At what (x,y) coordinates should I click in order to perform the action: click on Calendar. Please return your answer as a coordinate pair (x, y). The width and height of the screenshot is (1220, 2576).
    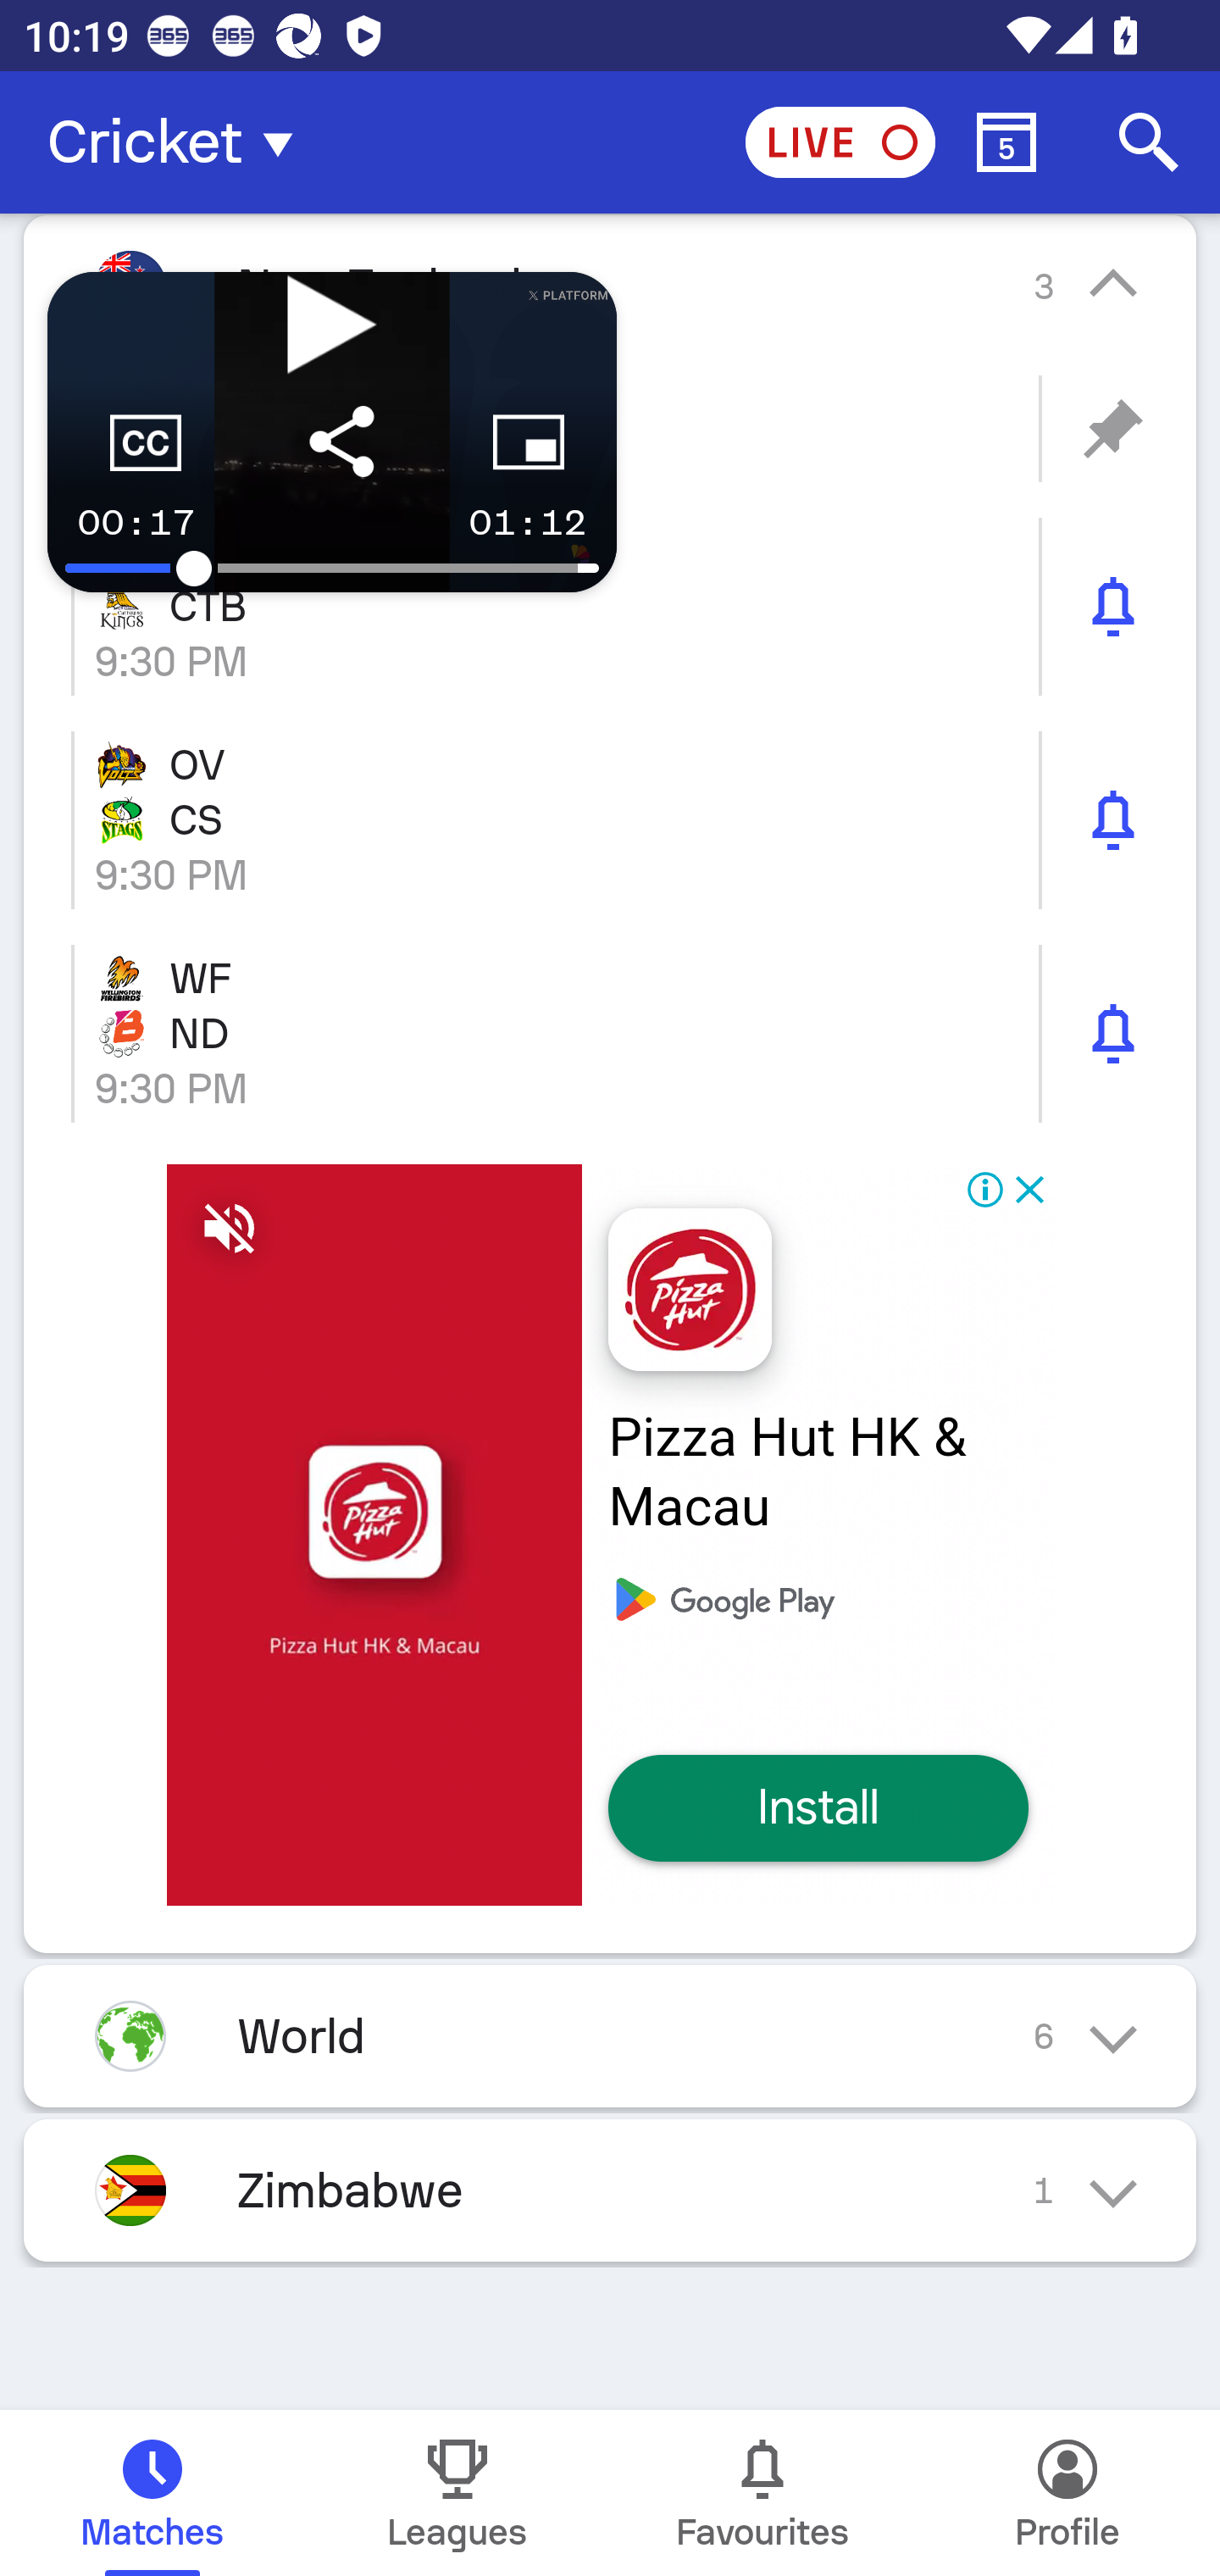
    Looking at the image, I should click on (1006, 142).